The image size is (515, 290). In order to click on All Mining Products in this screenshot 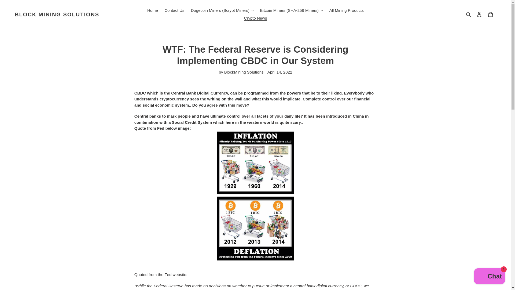, I will do `click(346, 10)`.